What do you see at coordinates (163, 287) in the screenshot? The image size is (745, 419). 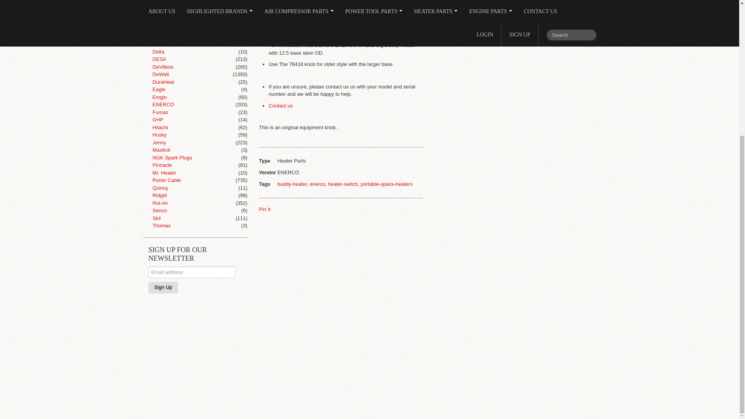 I see `Sign Up` at bounding box center [163, 287].